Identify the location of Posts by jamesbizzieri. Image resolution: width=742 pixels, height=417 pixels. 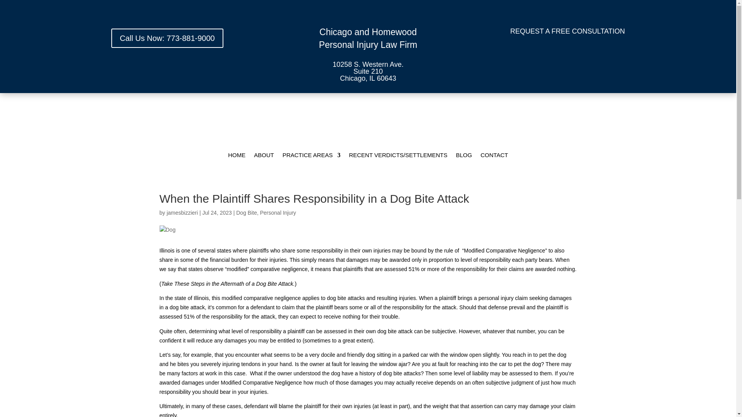
(182, 213).